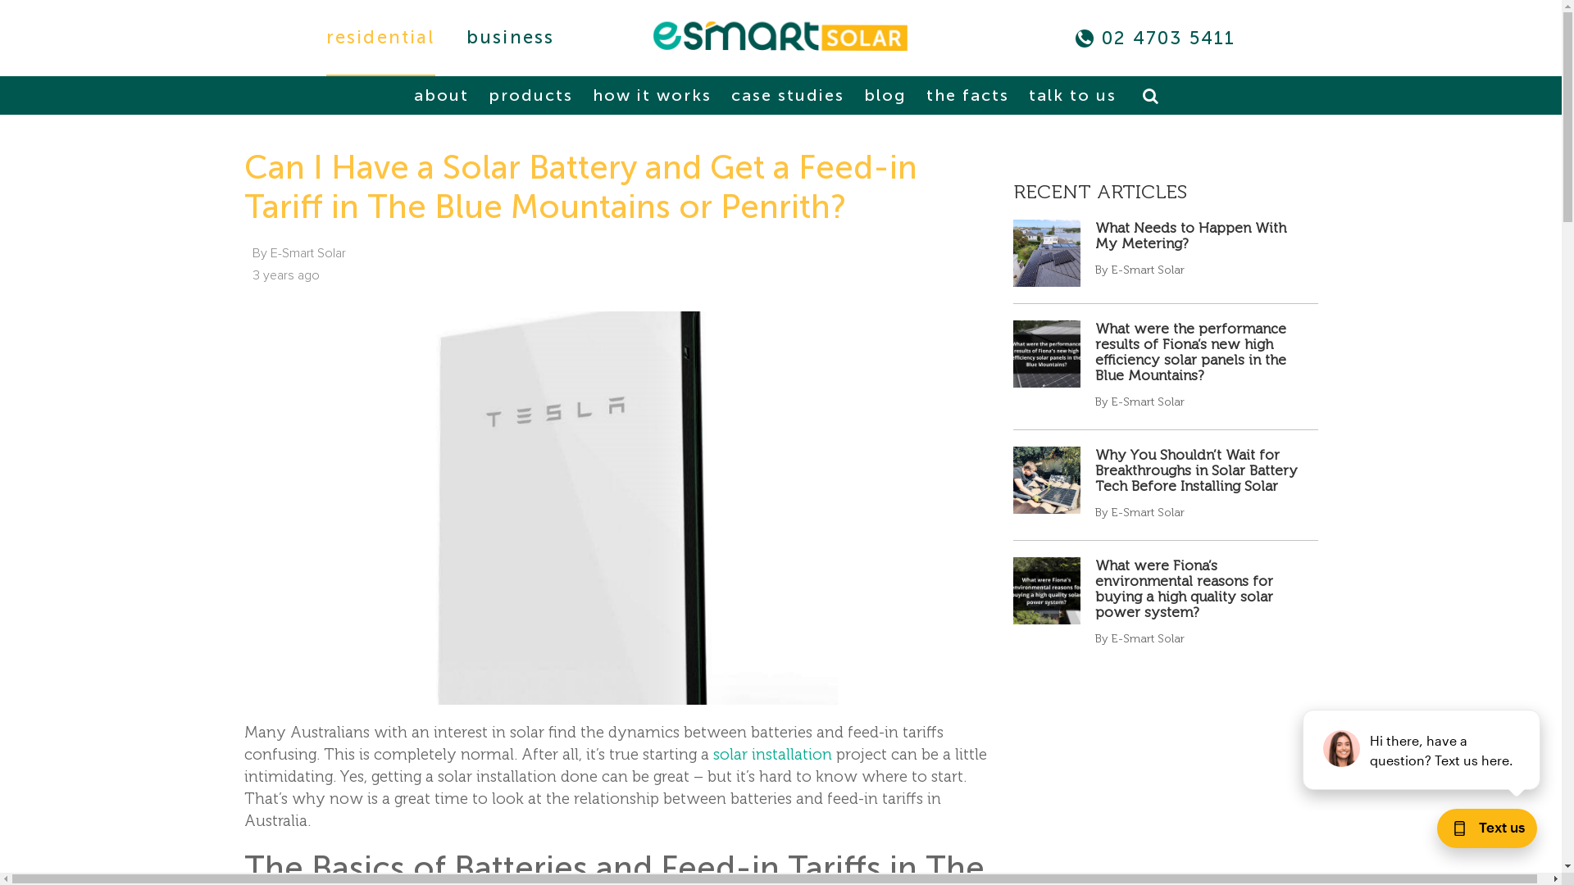 The width and height of the screenshot is (1574, 885). I want to click on how it works, so click(653, 95).